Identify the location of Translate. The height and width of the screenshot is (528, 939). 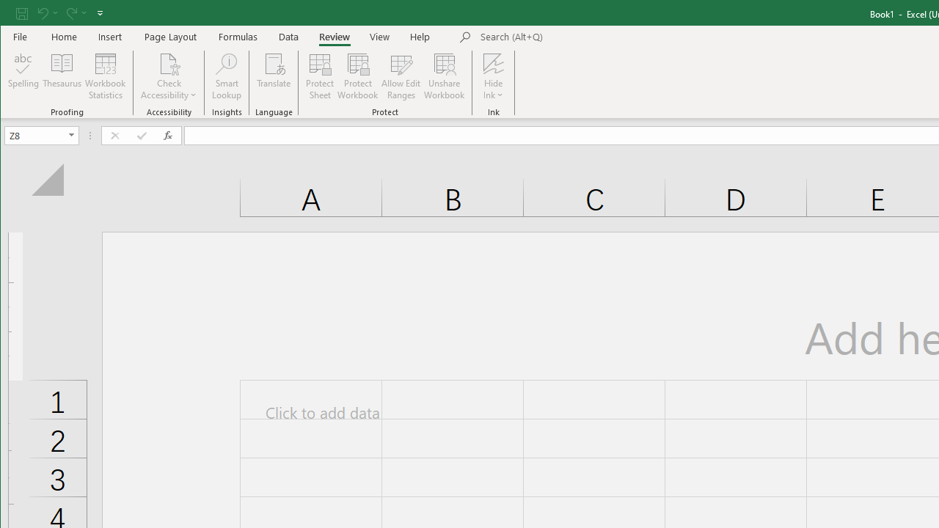
(274, 76).